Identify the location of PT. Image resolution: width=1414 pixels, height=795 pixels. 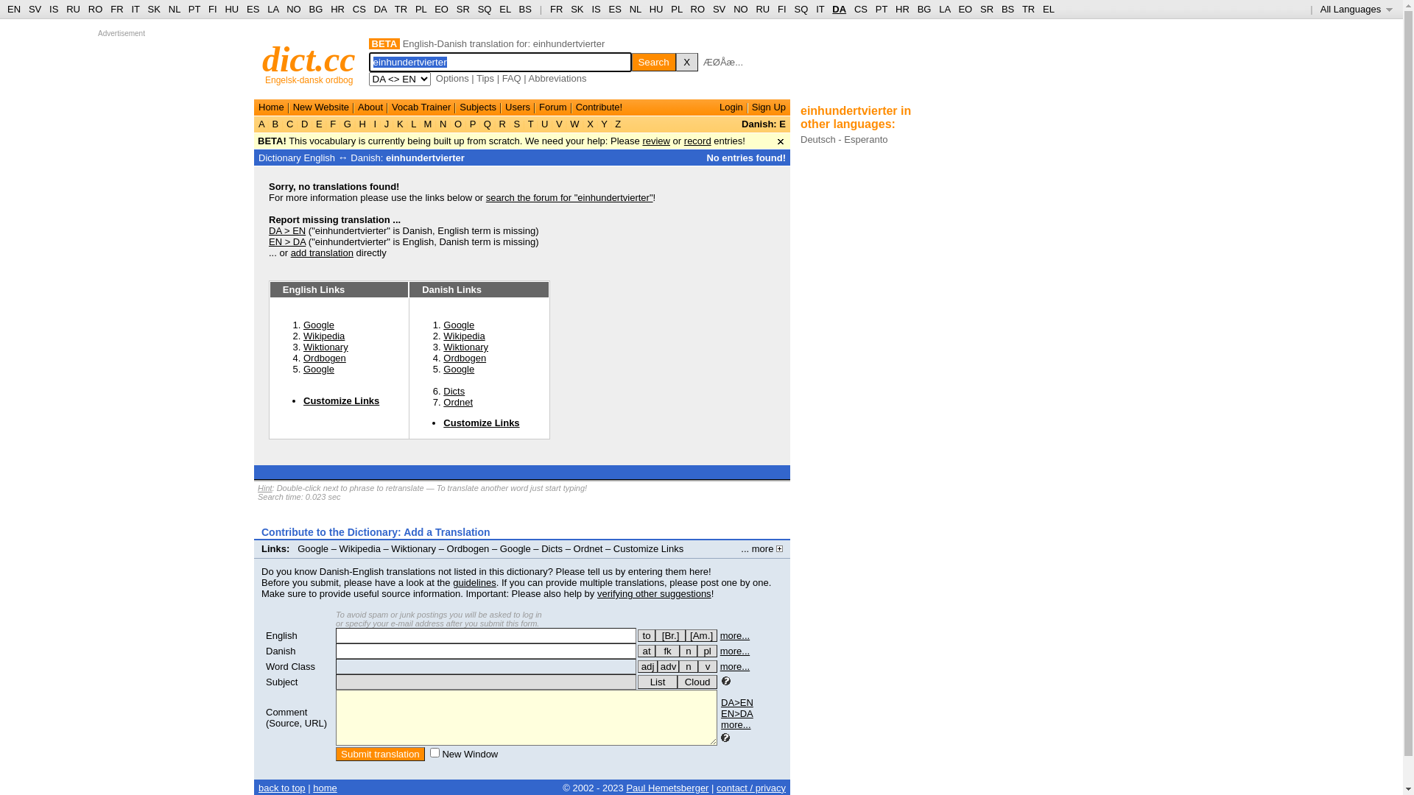
(882, 9).